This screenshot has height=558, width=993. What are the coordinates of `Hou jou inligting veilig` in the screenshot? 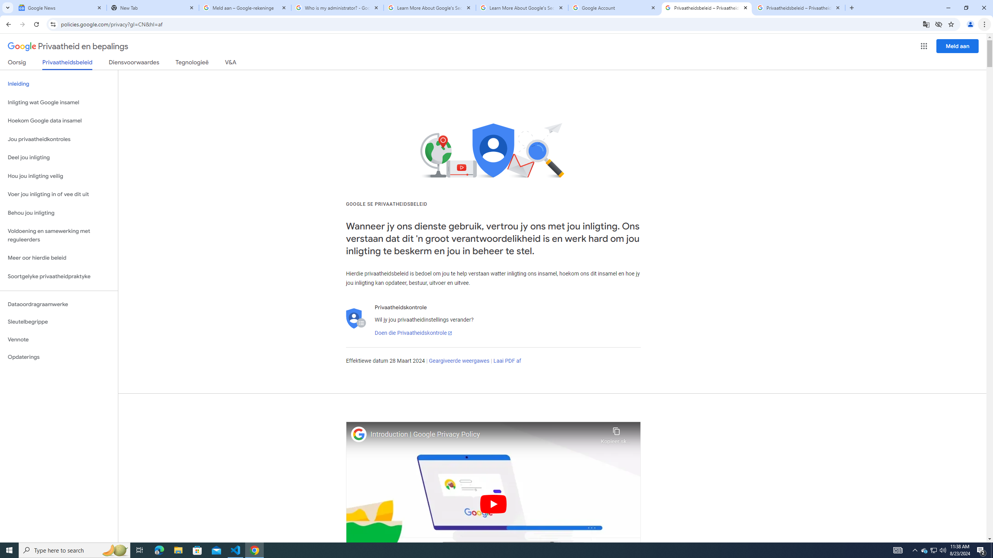 It's located at (59, 176).